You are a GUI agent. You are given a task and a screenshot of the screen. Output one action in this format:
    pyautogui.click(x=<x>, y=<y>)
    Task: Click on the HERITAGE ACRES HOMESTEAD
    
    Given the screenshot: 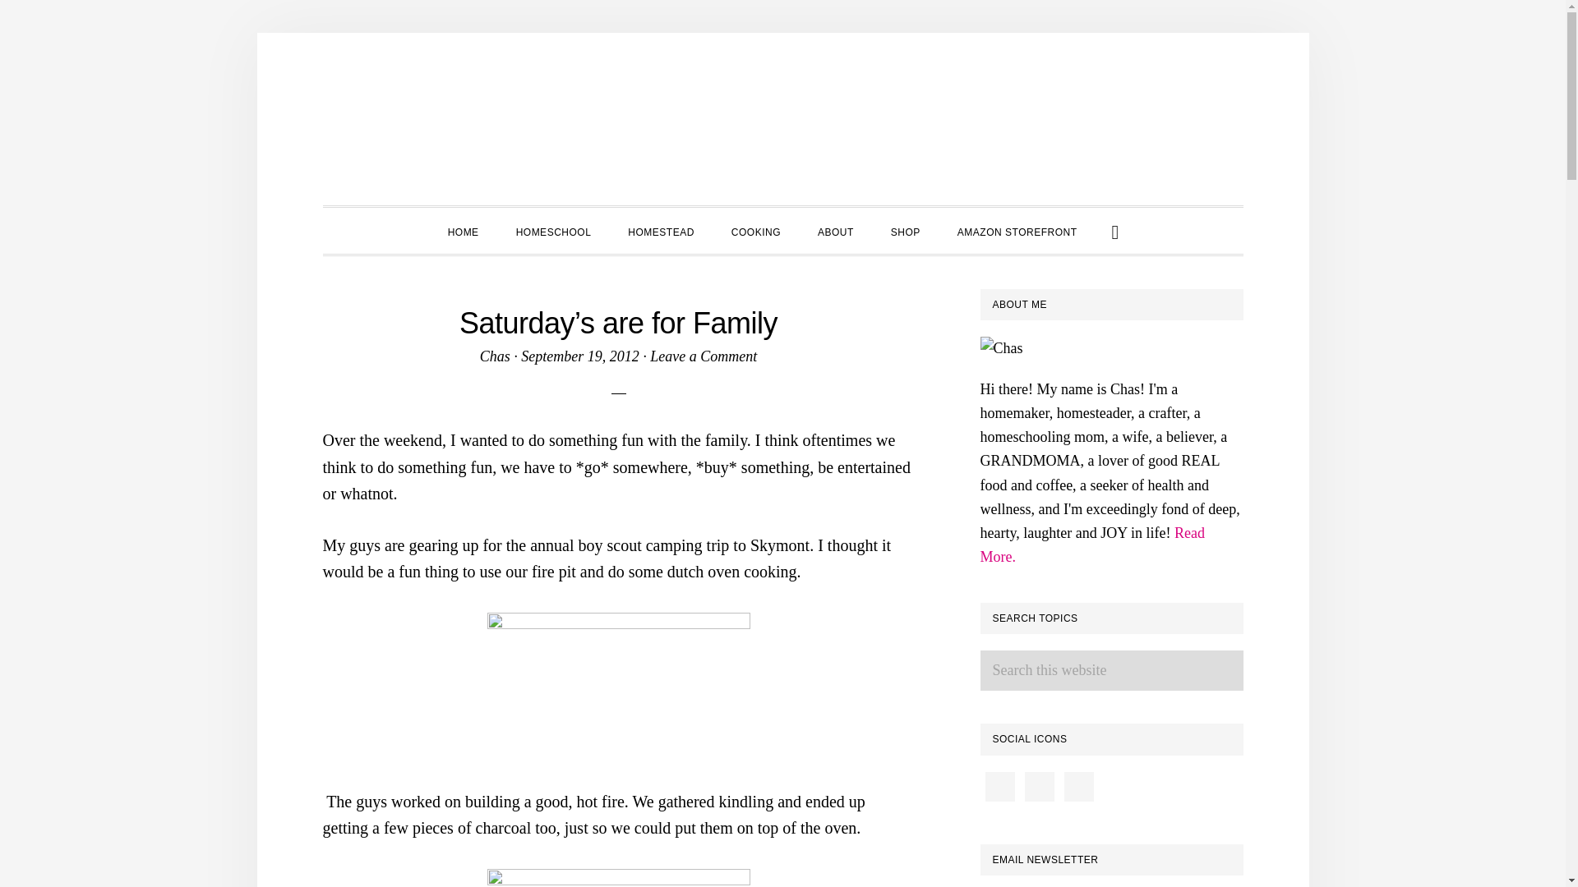 What is the action you would take?
    pyautogui.click(x=782, y=123)
    